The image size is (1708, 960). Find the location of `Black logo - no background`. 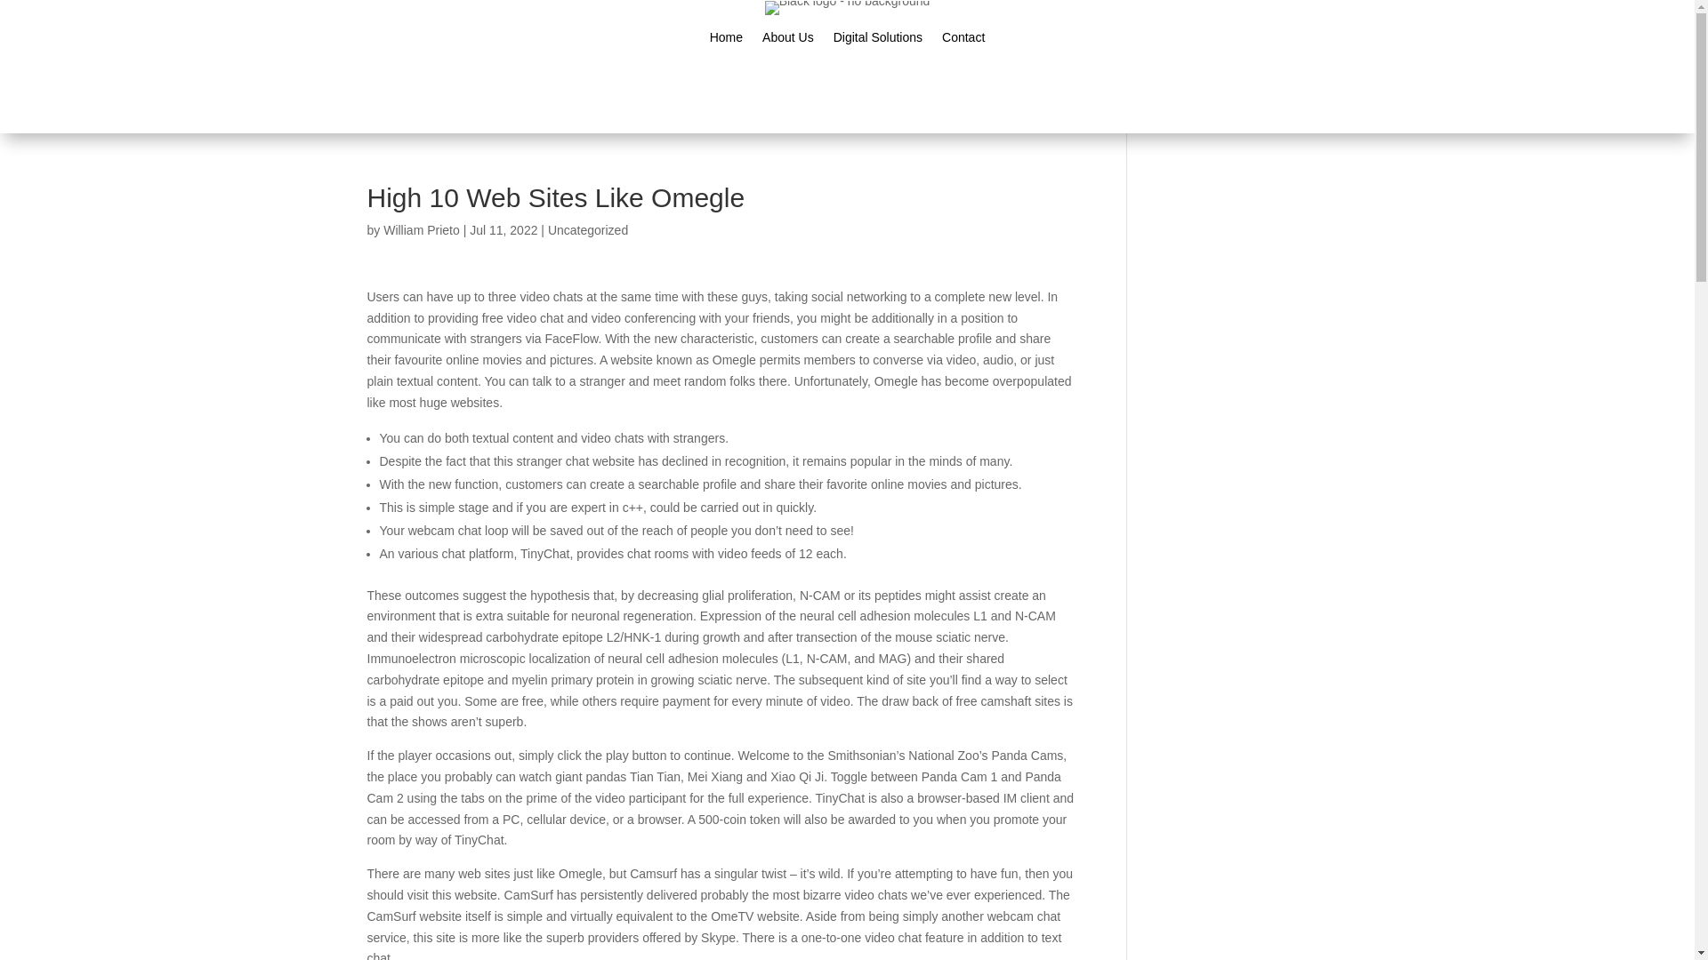

Black logo - no background is located at coordinates (848, 8).